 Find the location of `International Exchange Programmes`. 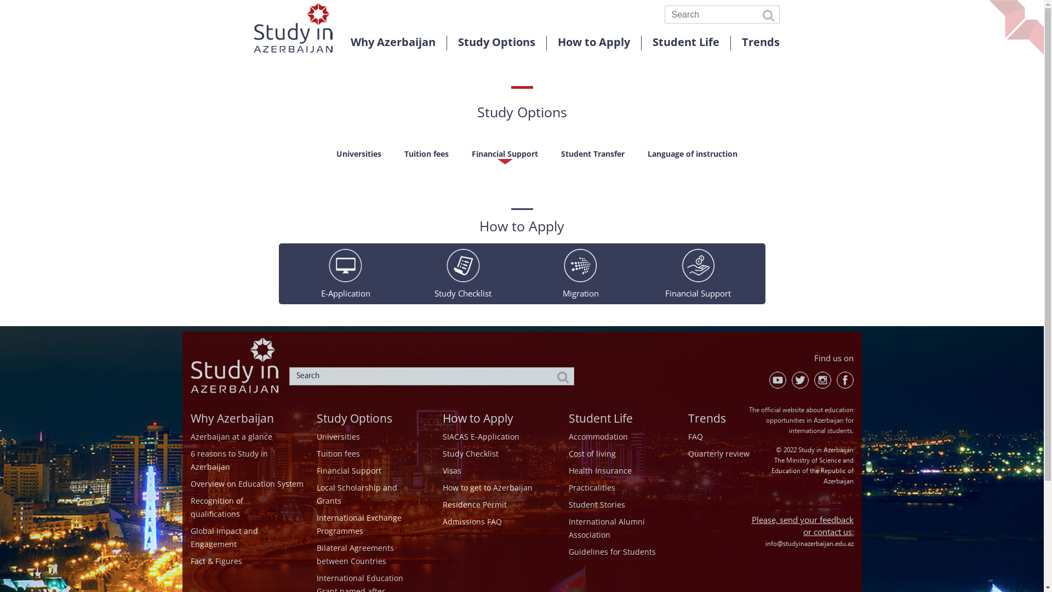

International Exchange Programmes is located at coordinates (359, 524).